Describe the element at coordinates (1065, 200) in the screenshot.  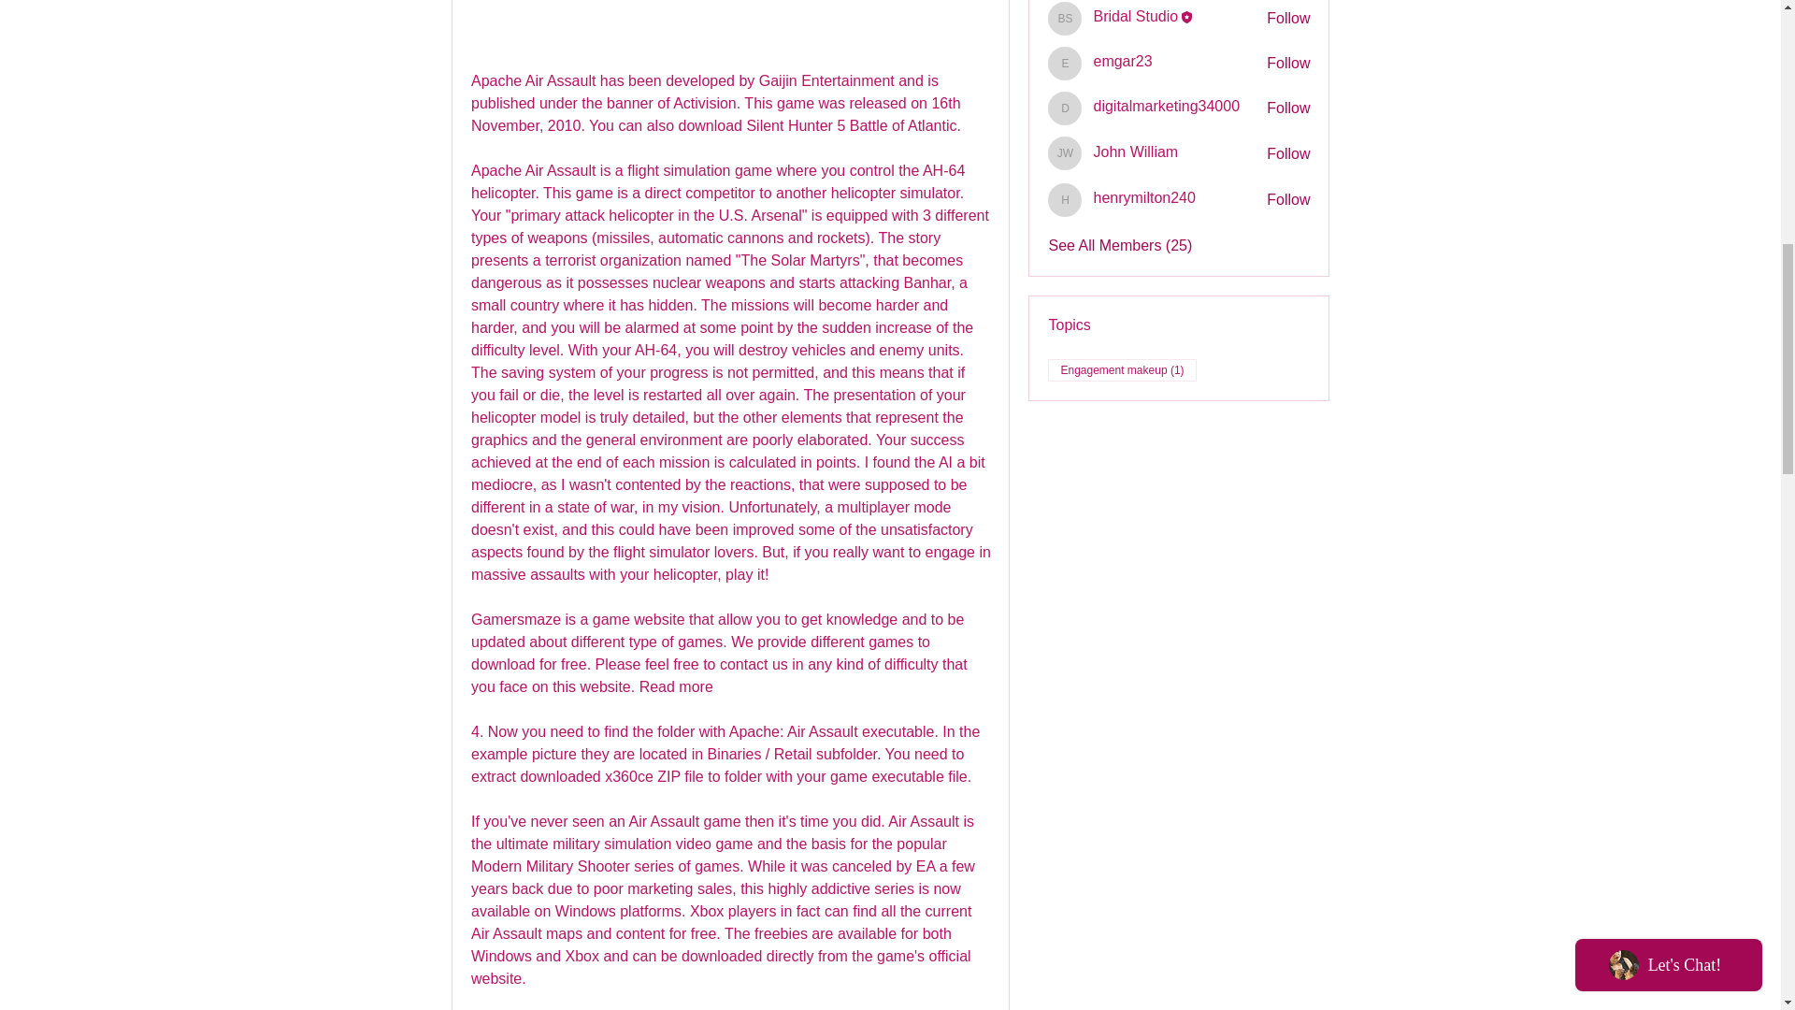
I see `henrymilton240` at that location.